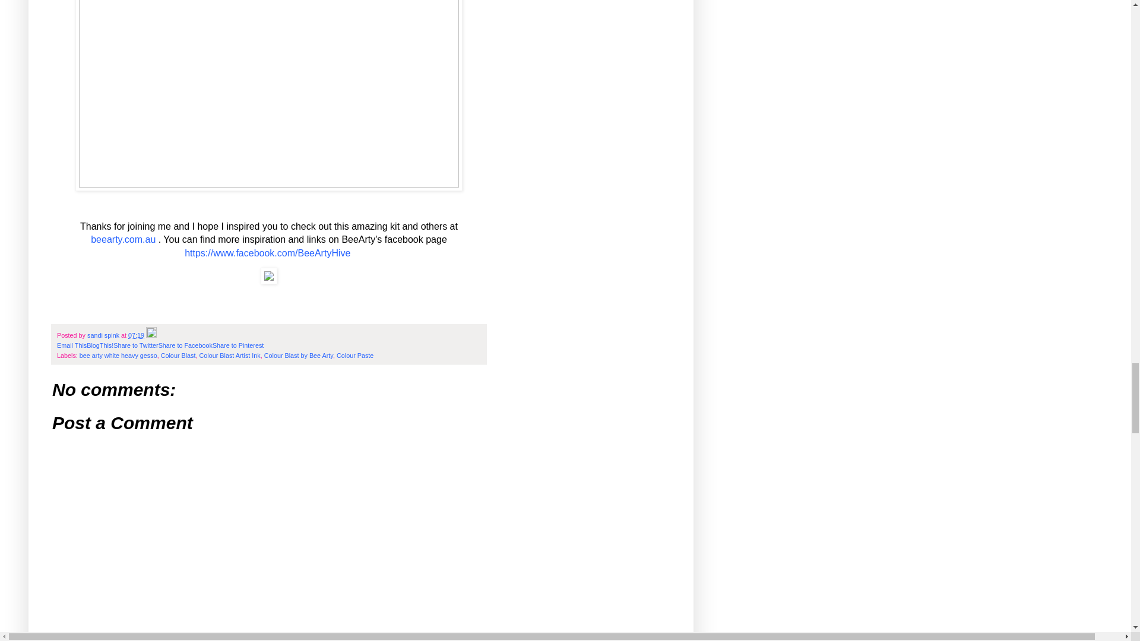 This screenshot has height=641, width=1140. Describe the element at coordinates (237, 345) in the screenshot. I see `Share to Pinterest` at that location.